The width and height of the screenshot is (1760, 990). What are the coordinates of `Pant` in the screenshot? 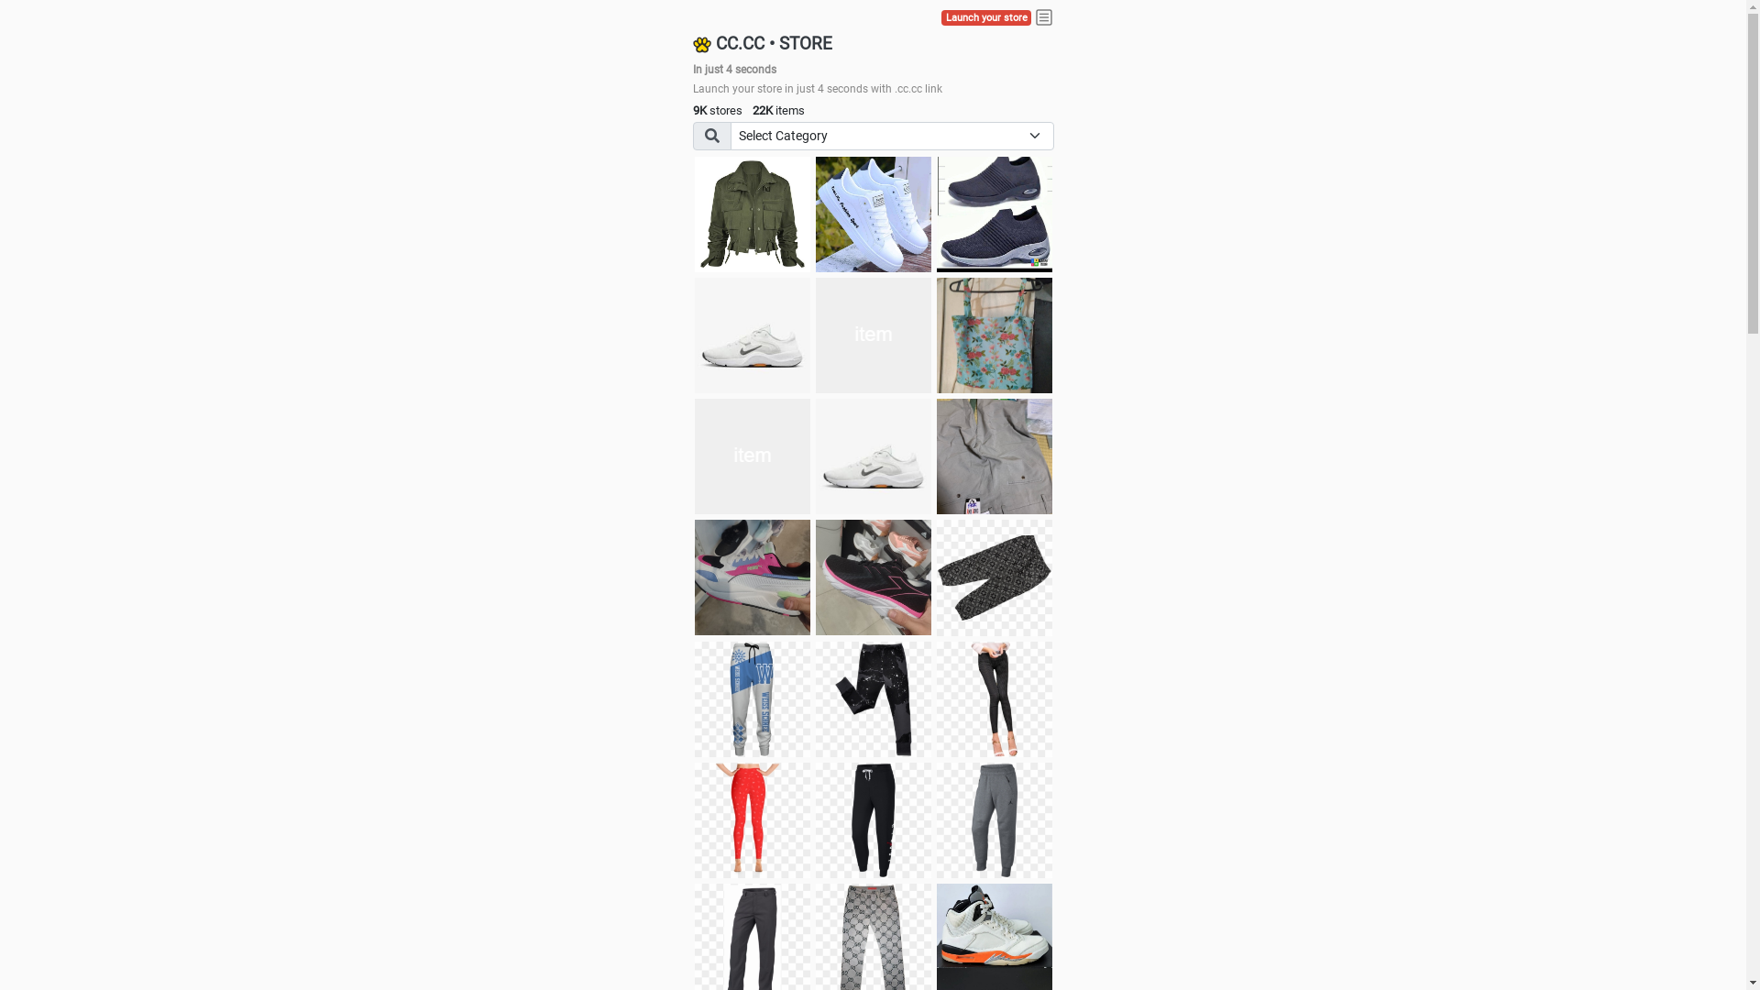 It's located at (753, 699).